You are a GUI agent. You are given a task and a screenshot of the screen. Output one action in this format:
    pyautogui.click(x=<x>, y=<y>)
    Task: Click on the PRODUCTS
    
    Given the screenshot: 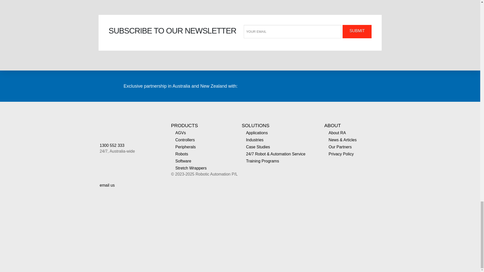 What is the action you would take?
    pyautogui.click(x=184, y=125)
    